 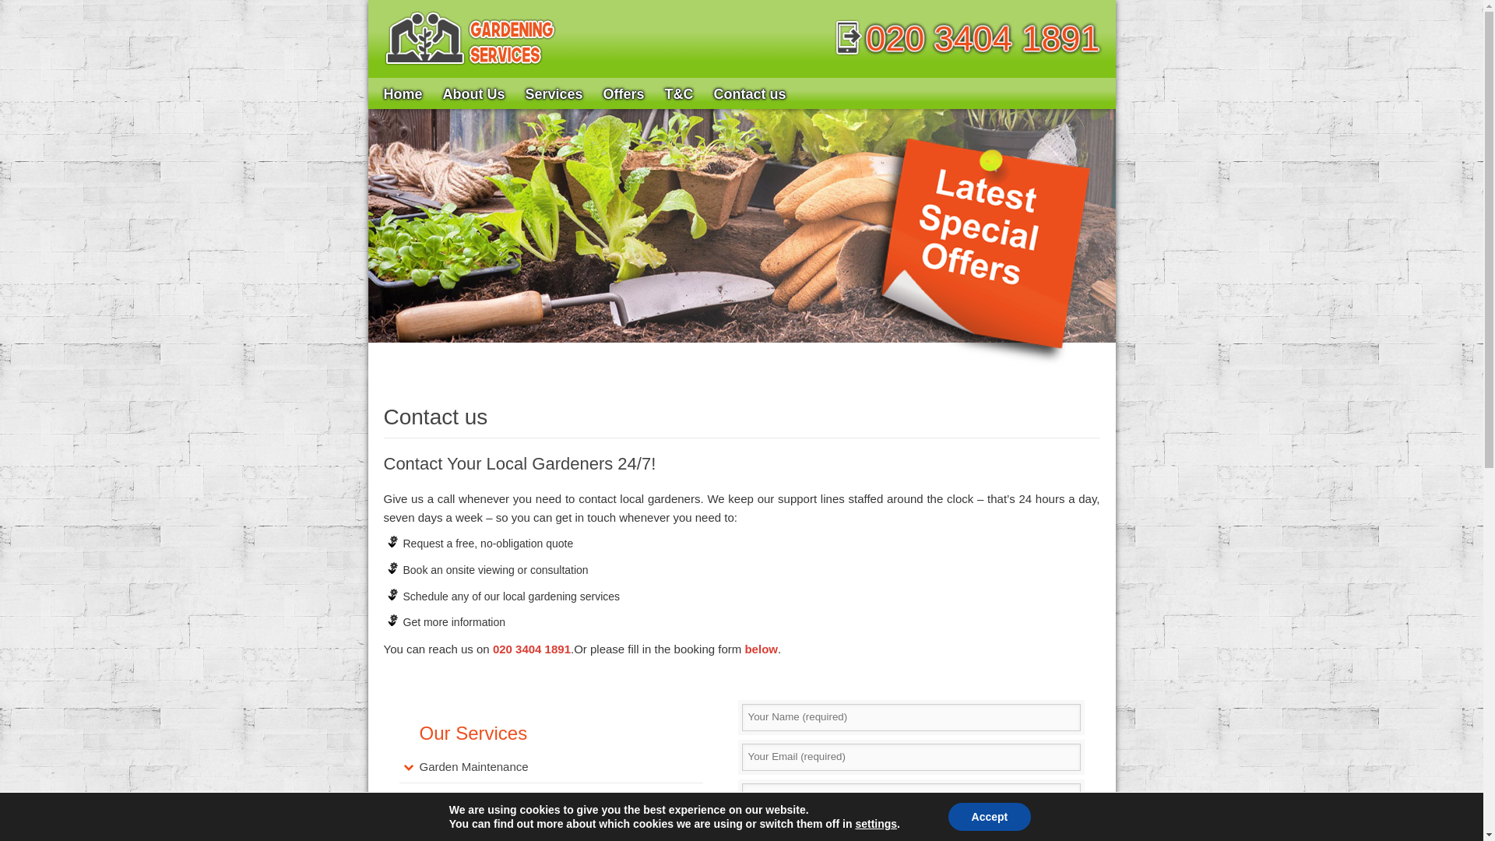 What do you see at coordinates (751, 93) in the screenshot?
I see `Contact us` at bounding box center [751, 93].